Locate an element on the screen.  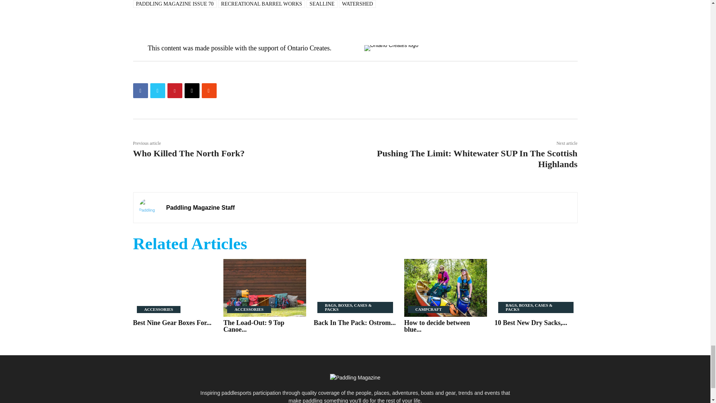
Ontario-Creates-Logo-1 is located at coordinates (391, 48).